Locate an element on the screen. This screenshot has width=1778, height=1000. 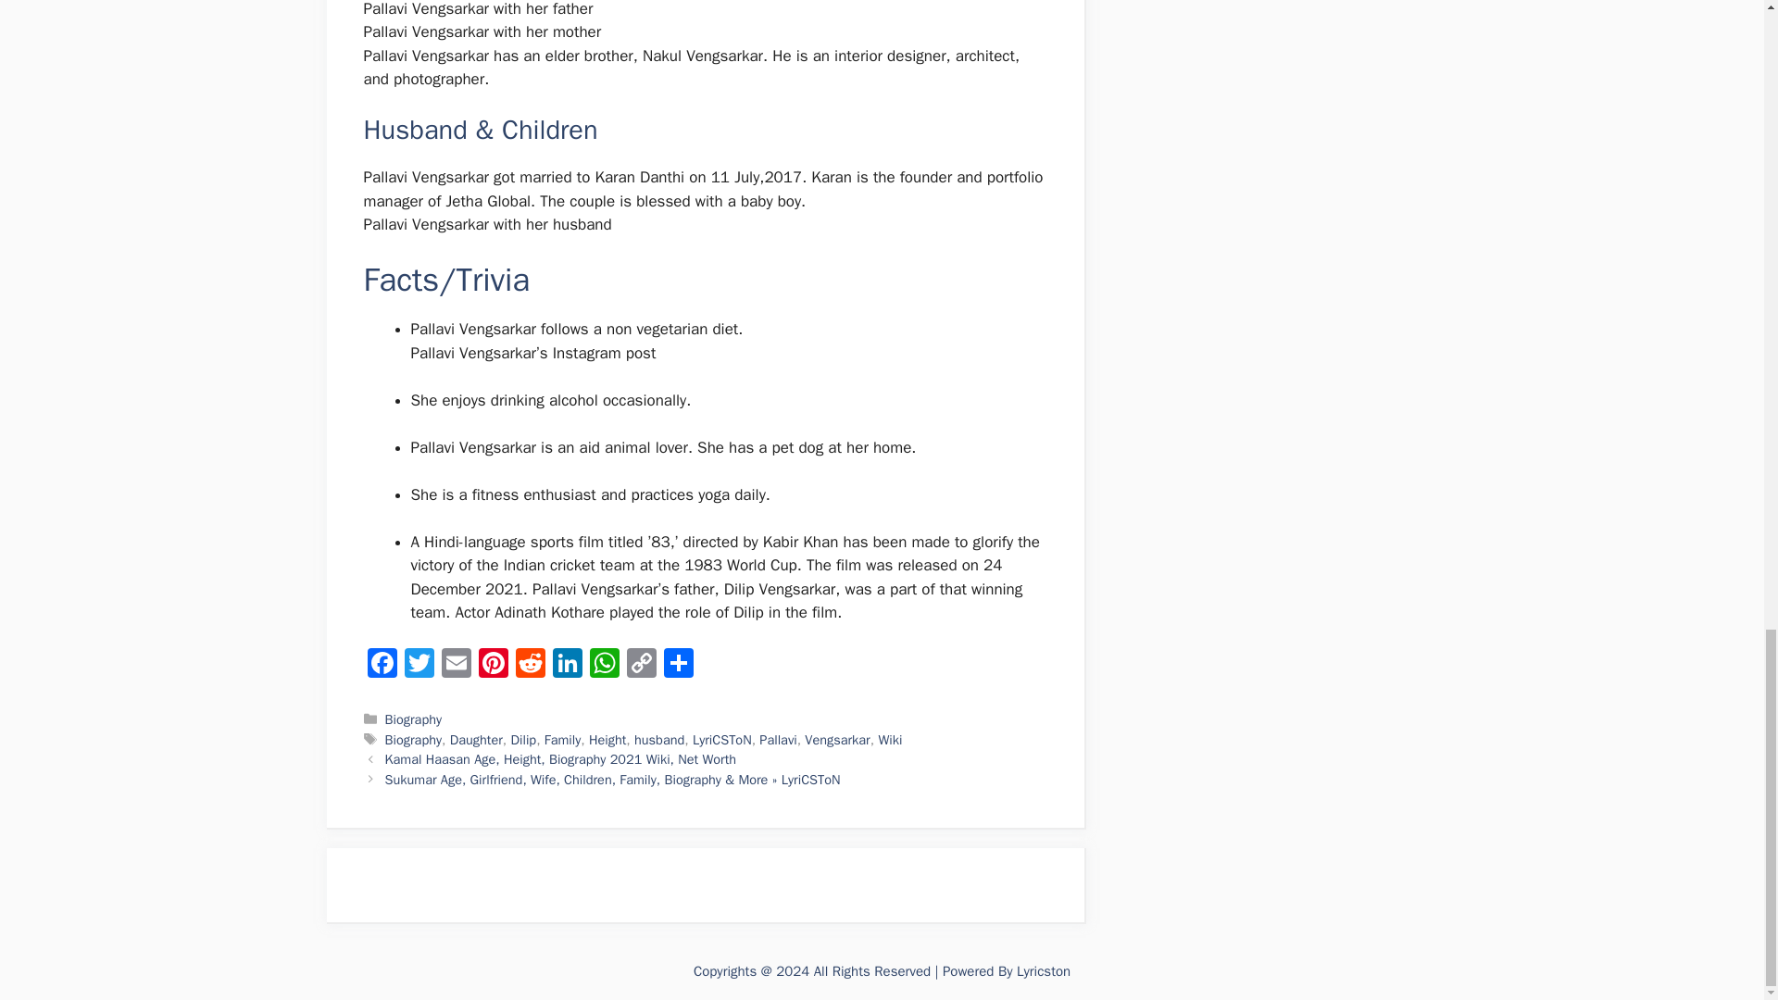
Biography is located at coordinates (413, 719).